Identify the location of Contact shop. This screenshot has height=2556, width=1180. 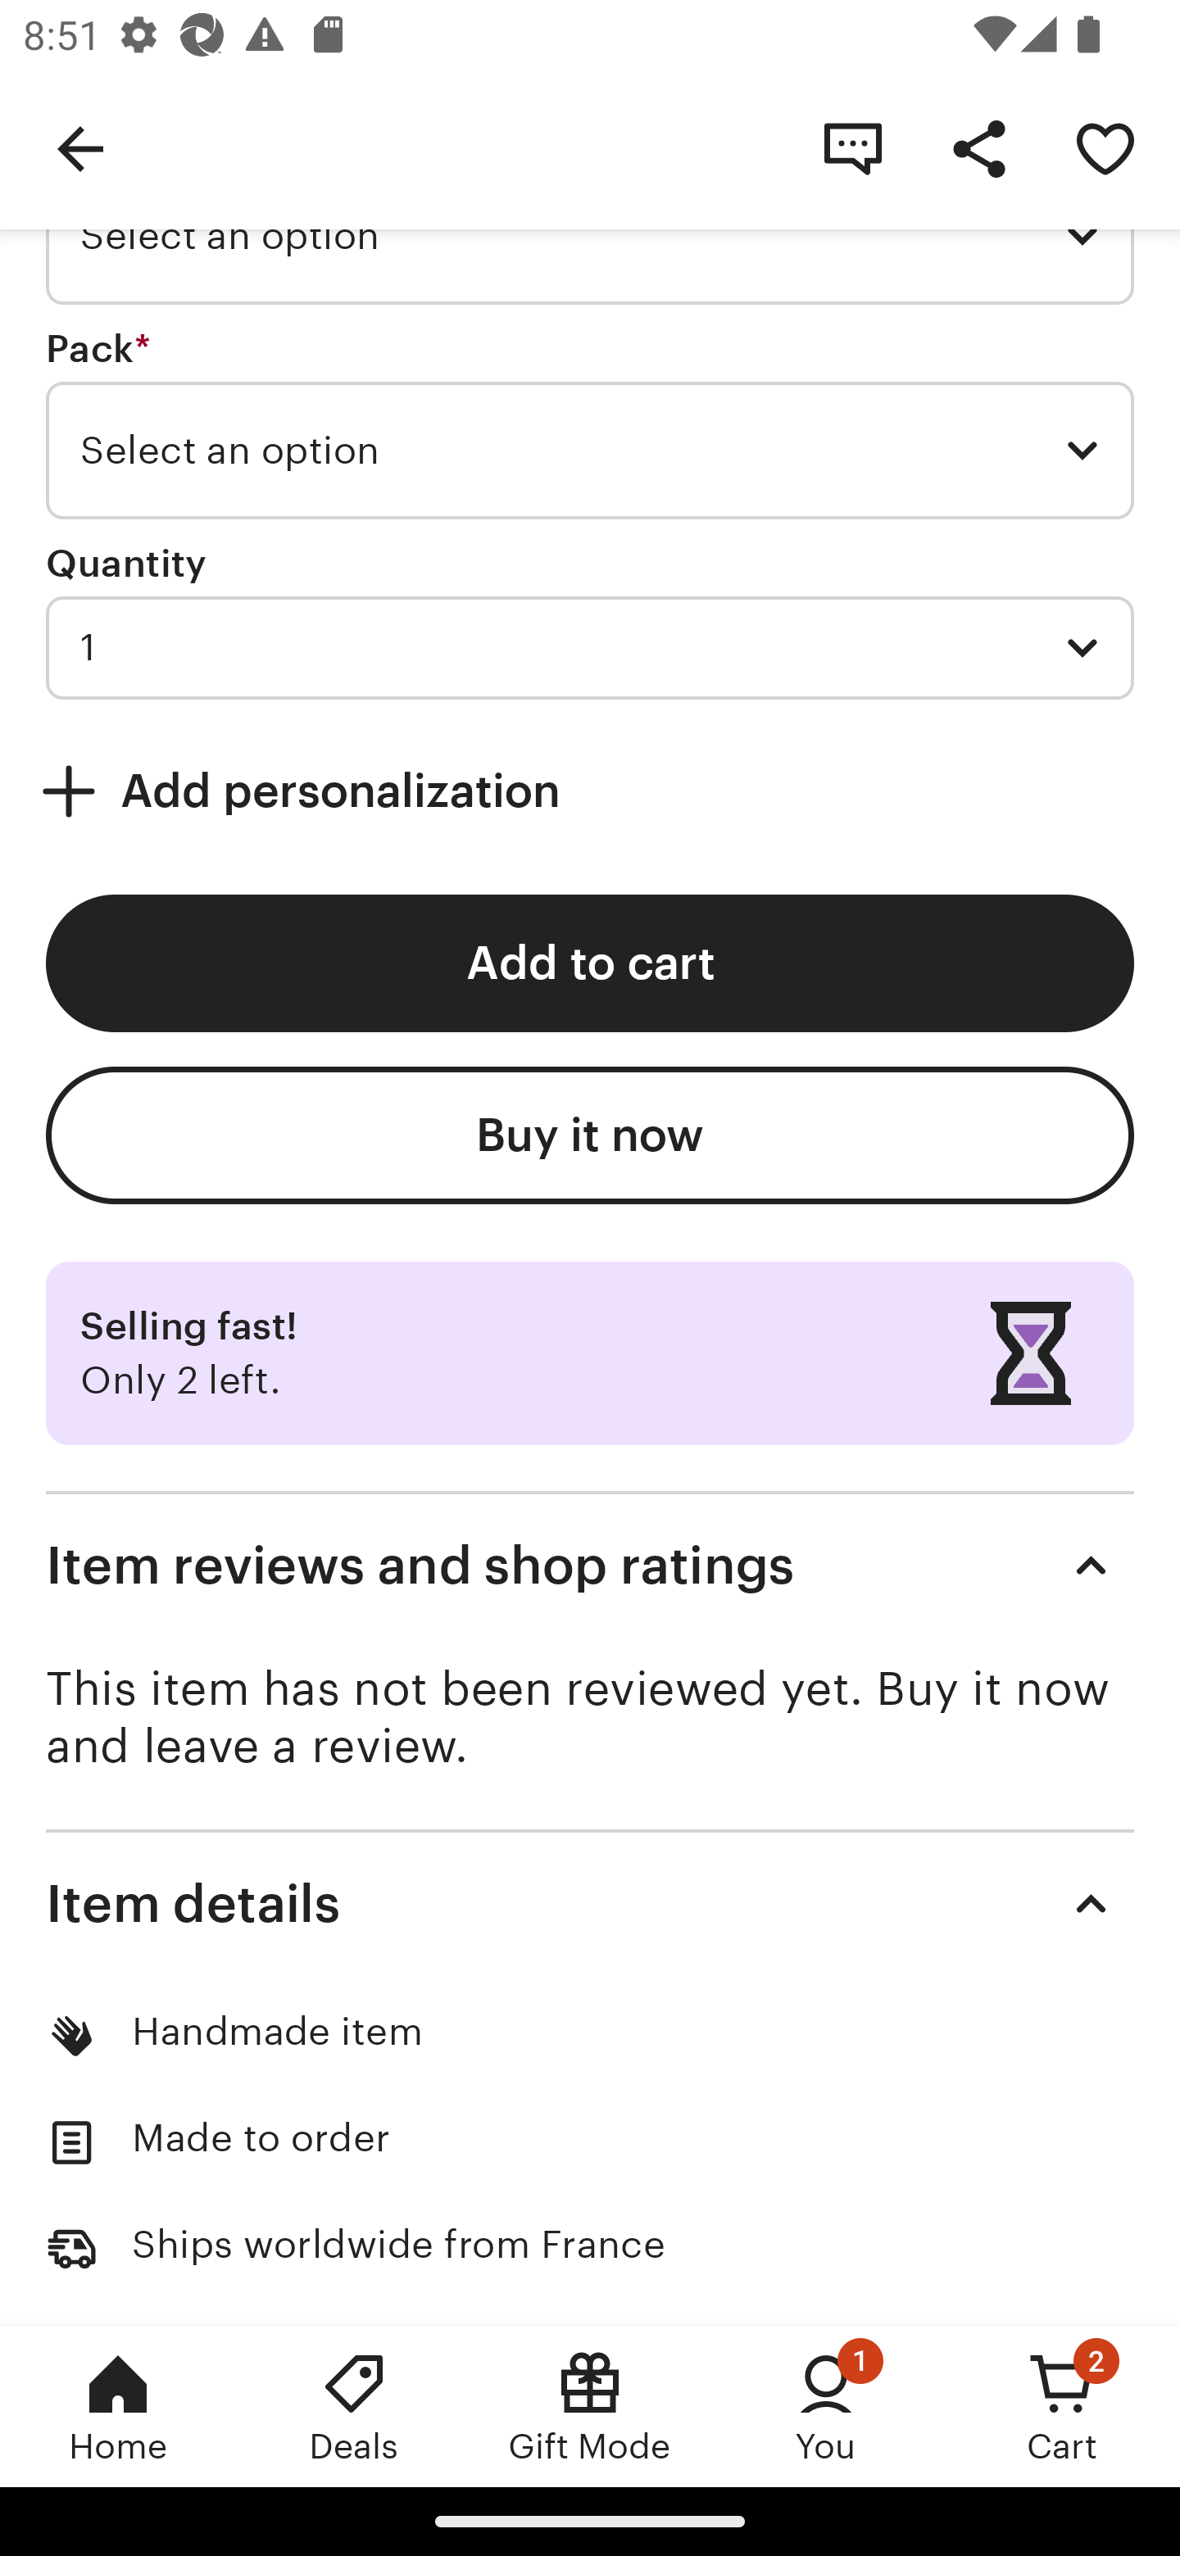
(852, 147).